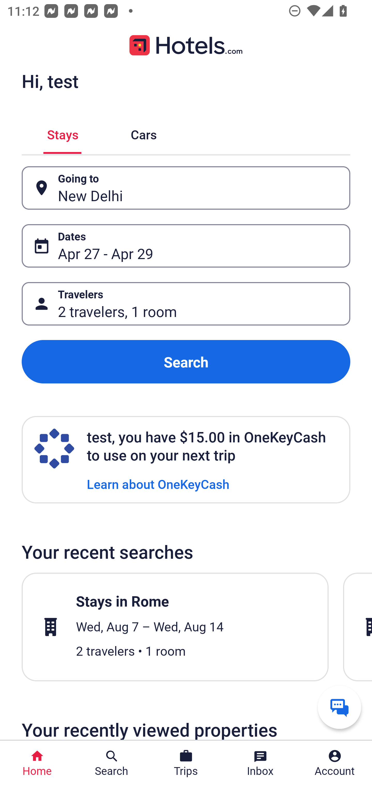 The height and width of the screenshot is (786, 372). What do you see at coordinates (339, 707) in the screenshot?
I see `Get help from a virtual agent` at bounding box center [339, 707].